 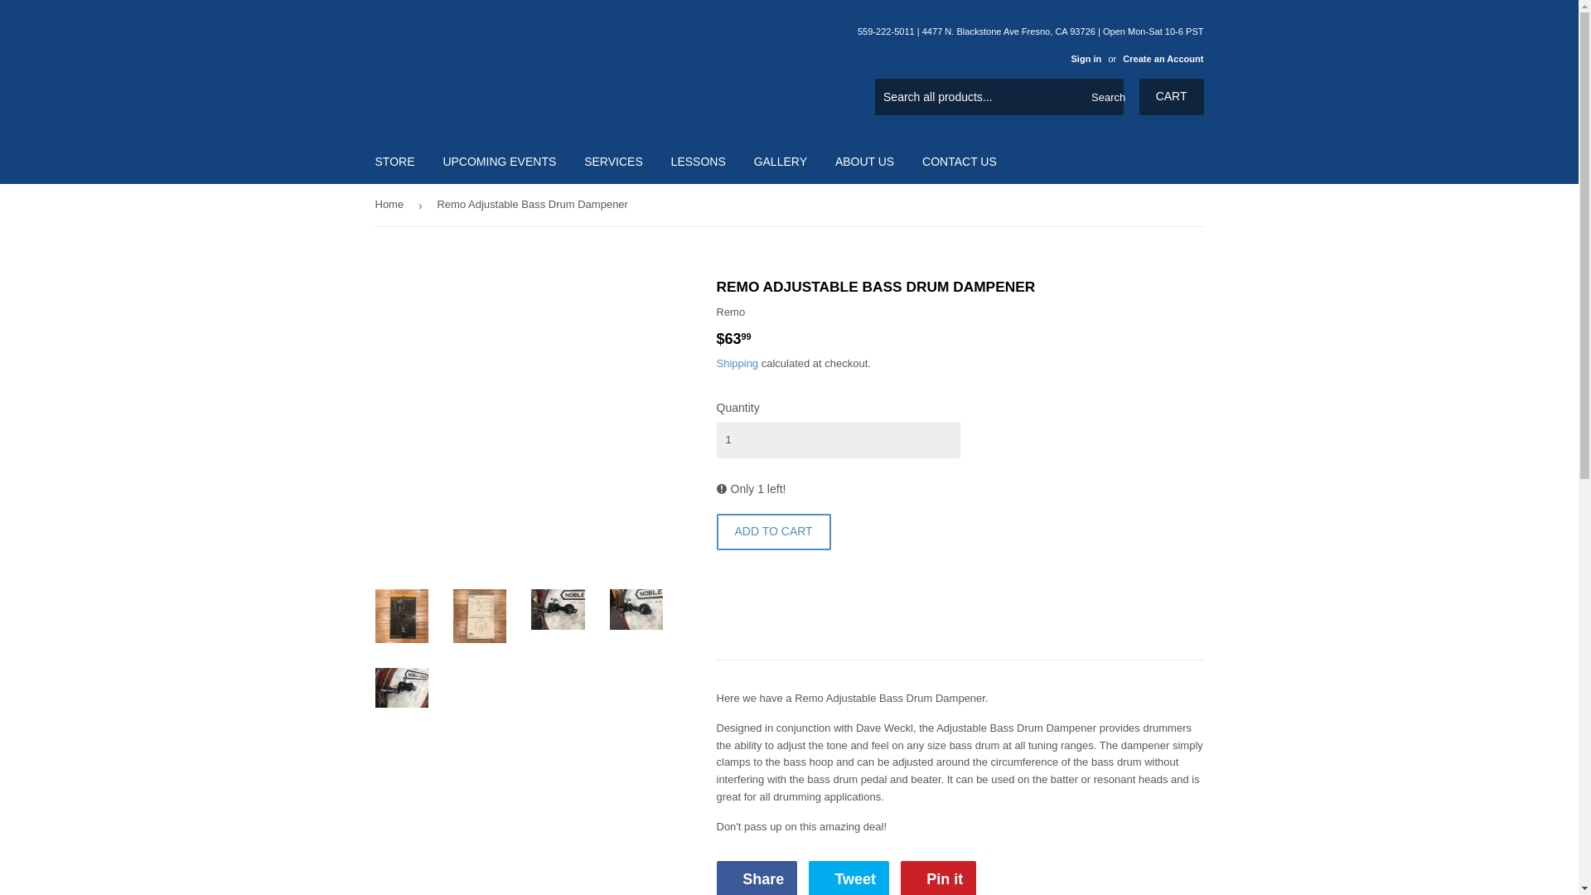 What do you see at coordinates (1163, 58) in the screenshot?
I see `Create an Account` at bounding box center [1163, 58].